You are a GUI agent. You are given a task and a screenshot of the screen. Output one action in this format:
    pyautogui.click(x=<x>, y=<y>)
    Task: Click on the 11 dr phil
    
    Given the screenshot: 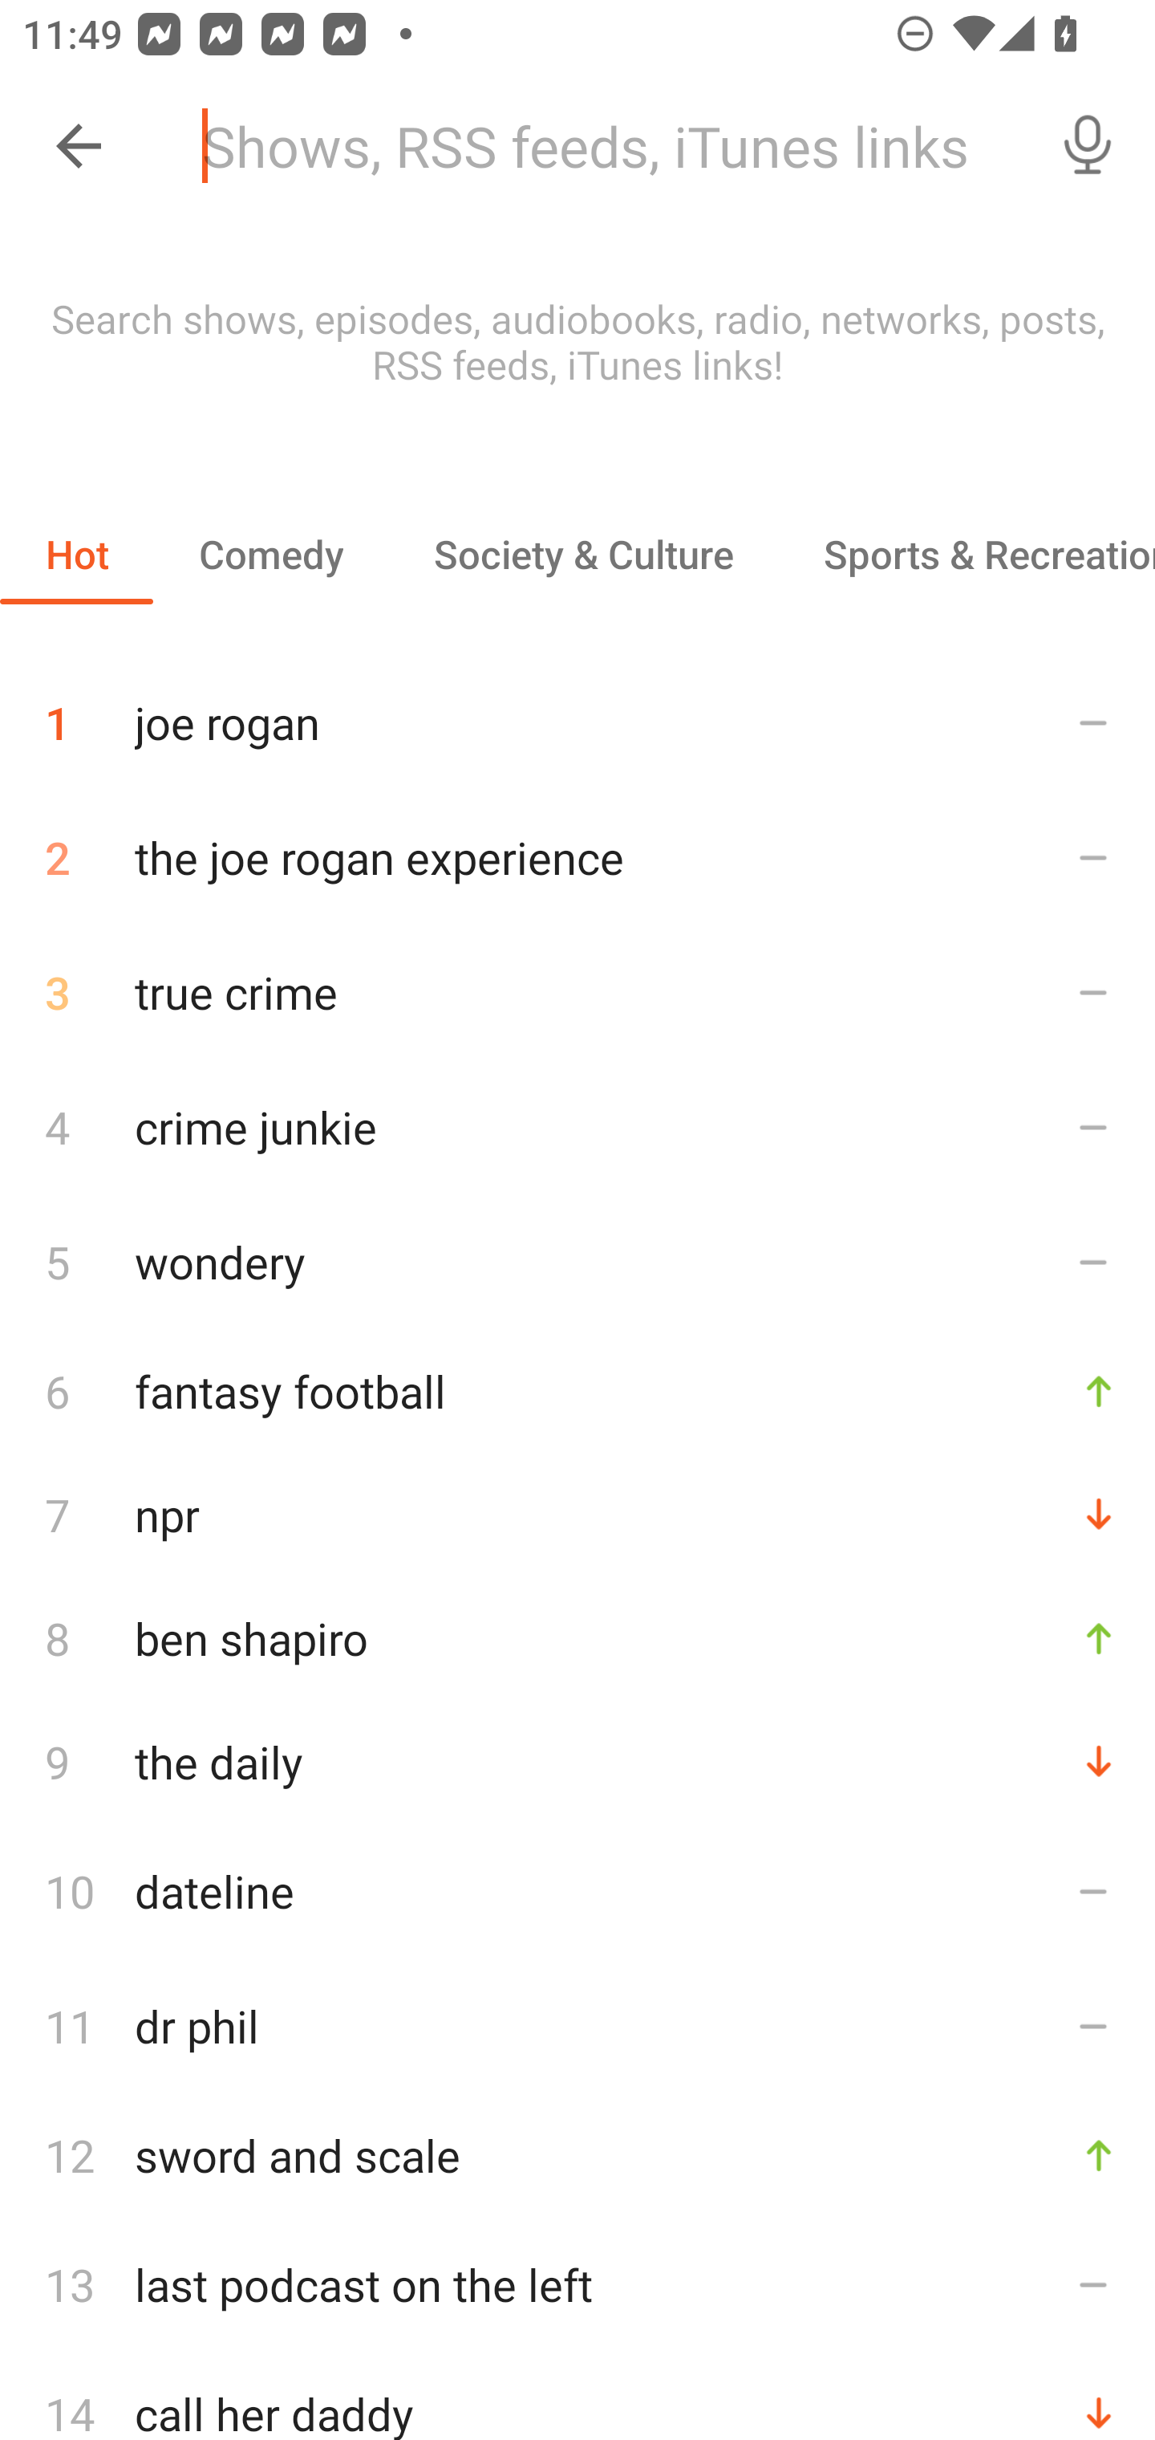 What is the action you would take?
    pyautogui.click(x=577, y=2026)
    